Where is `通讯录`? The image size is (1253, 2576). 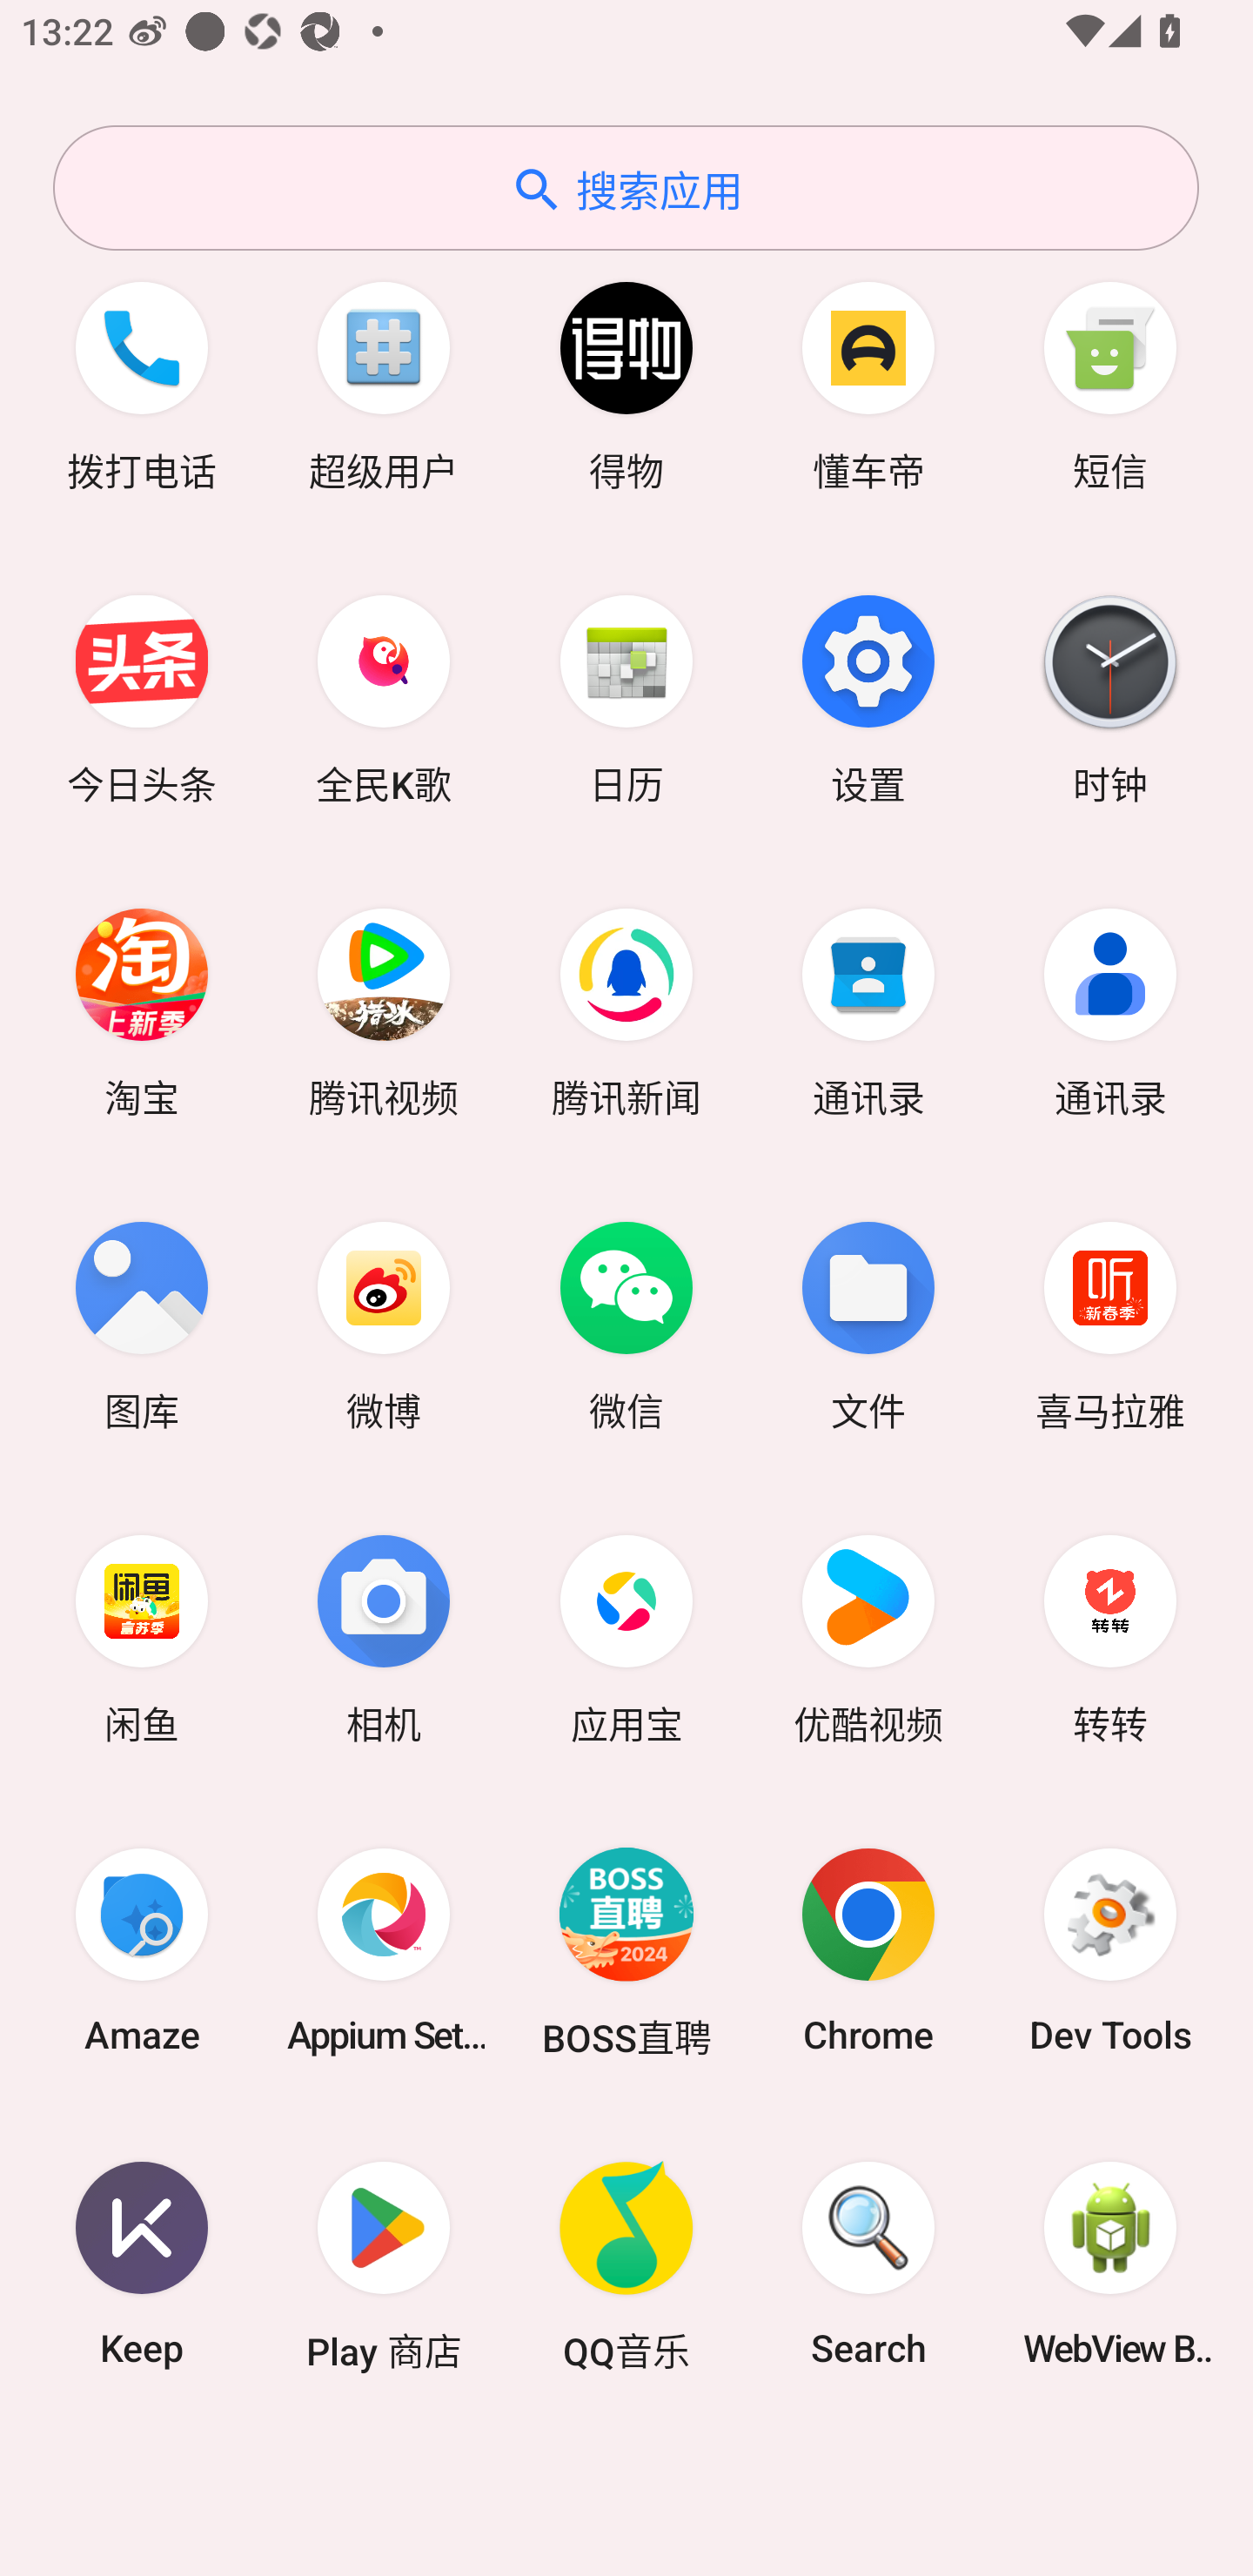
通讯录 is located at coordinates (868, 1010).